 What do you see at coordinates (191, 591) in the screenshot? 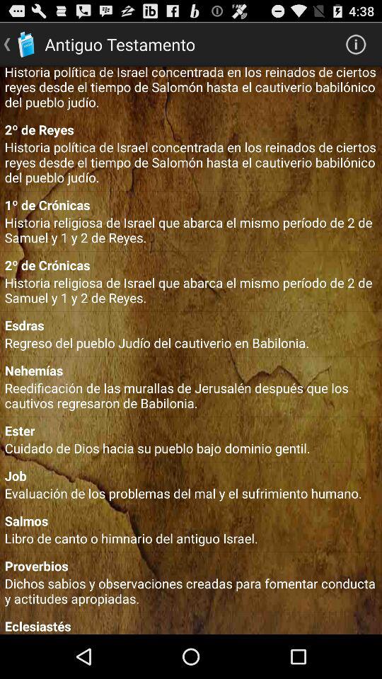
I see `jump until the dichos sabios y` at bounding box center [191, 591].